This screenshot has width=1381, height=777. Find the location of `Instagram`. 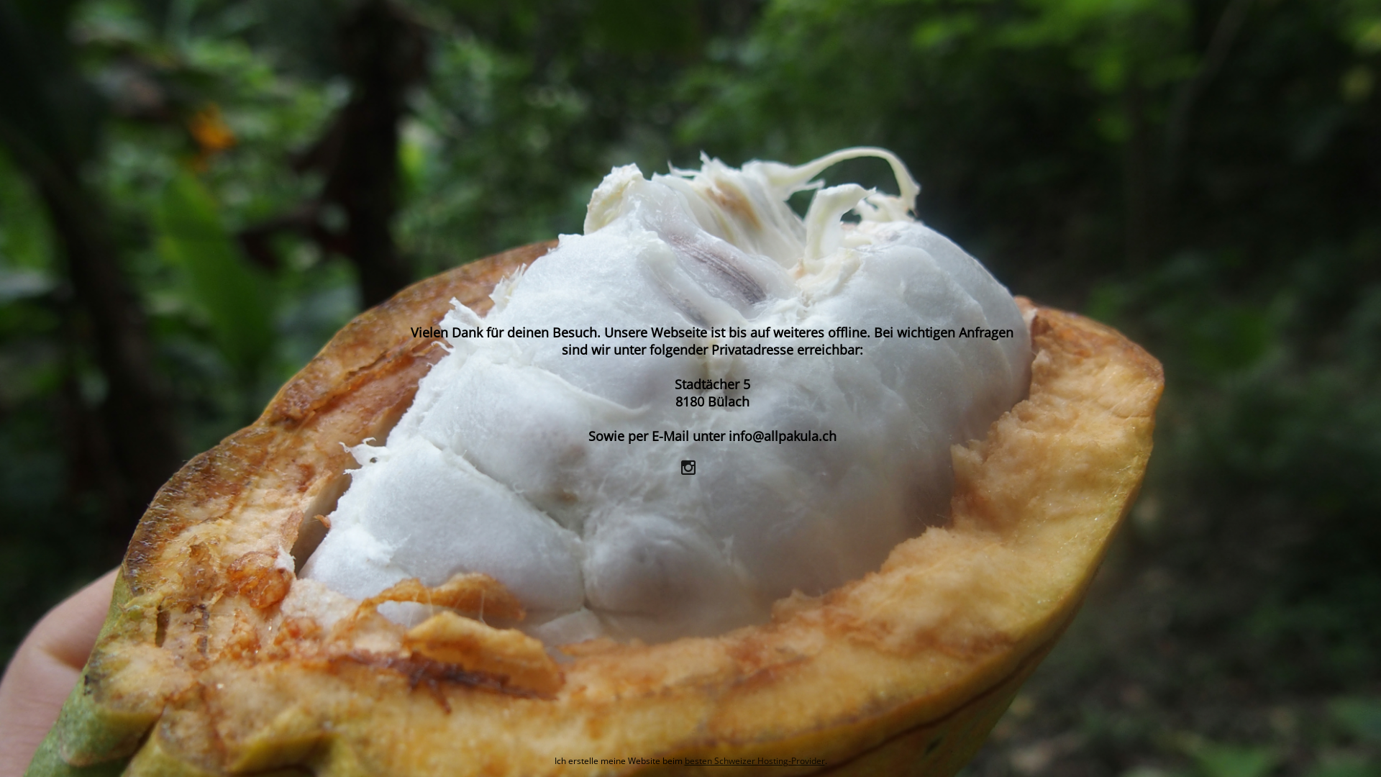

Instagram is located at coordinates (690, 466).